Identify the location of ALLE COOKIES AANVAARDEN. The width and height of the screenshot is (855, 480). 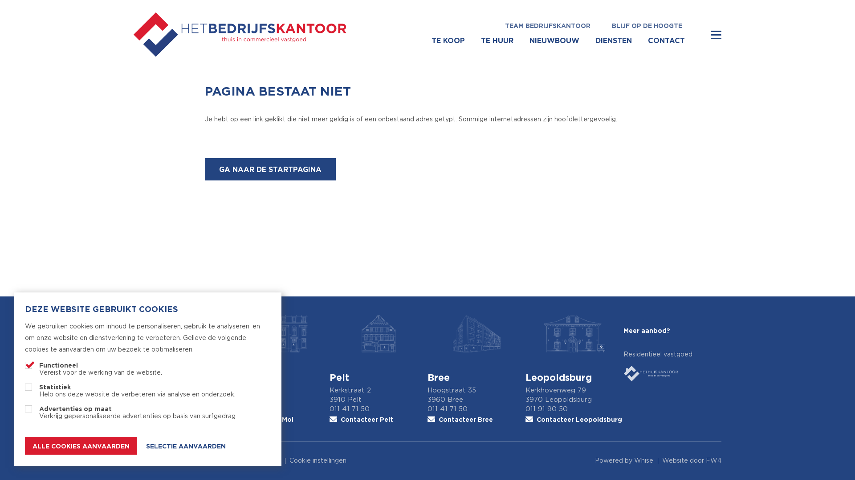
(81, 446).